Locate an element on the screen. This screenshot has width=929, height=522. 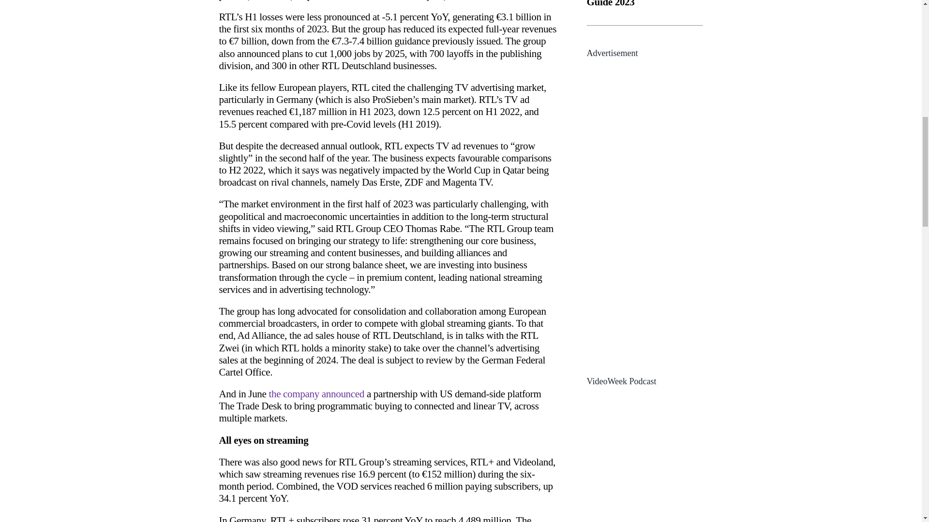
Audioboom player is located at coordinates (644, 457).